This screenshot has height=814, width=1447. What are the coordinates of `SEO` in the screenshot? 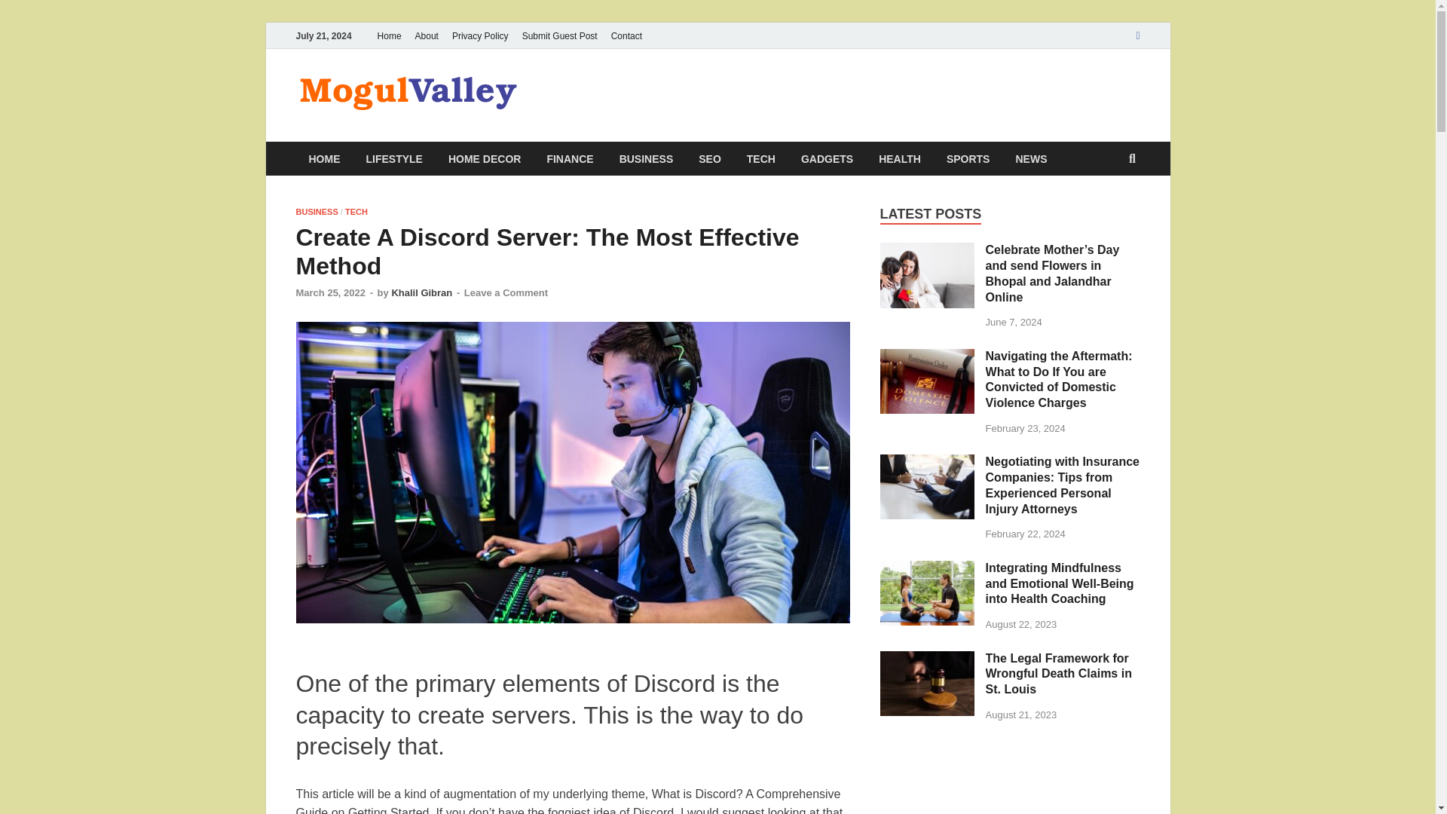 It's located at (710, 158).